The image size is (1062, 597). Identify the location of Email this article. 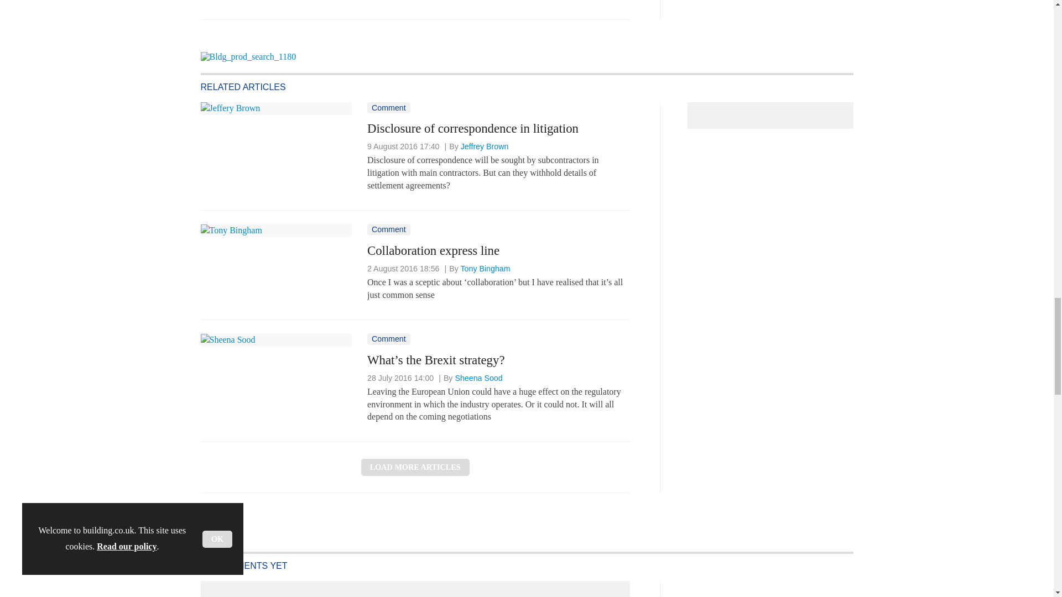
(282, 6).